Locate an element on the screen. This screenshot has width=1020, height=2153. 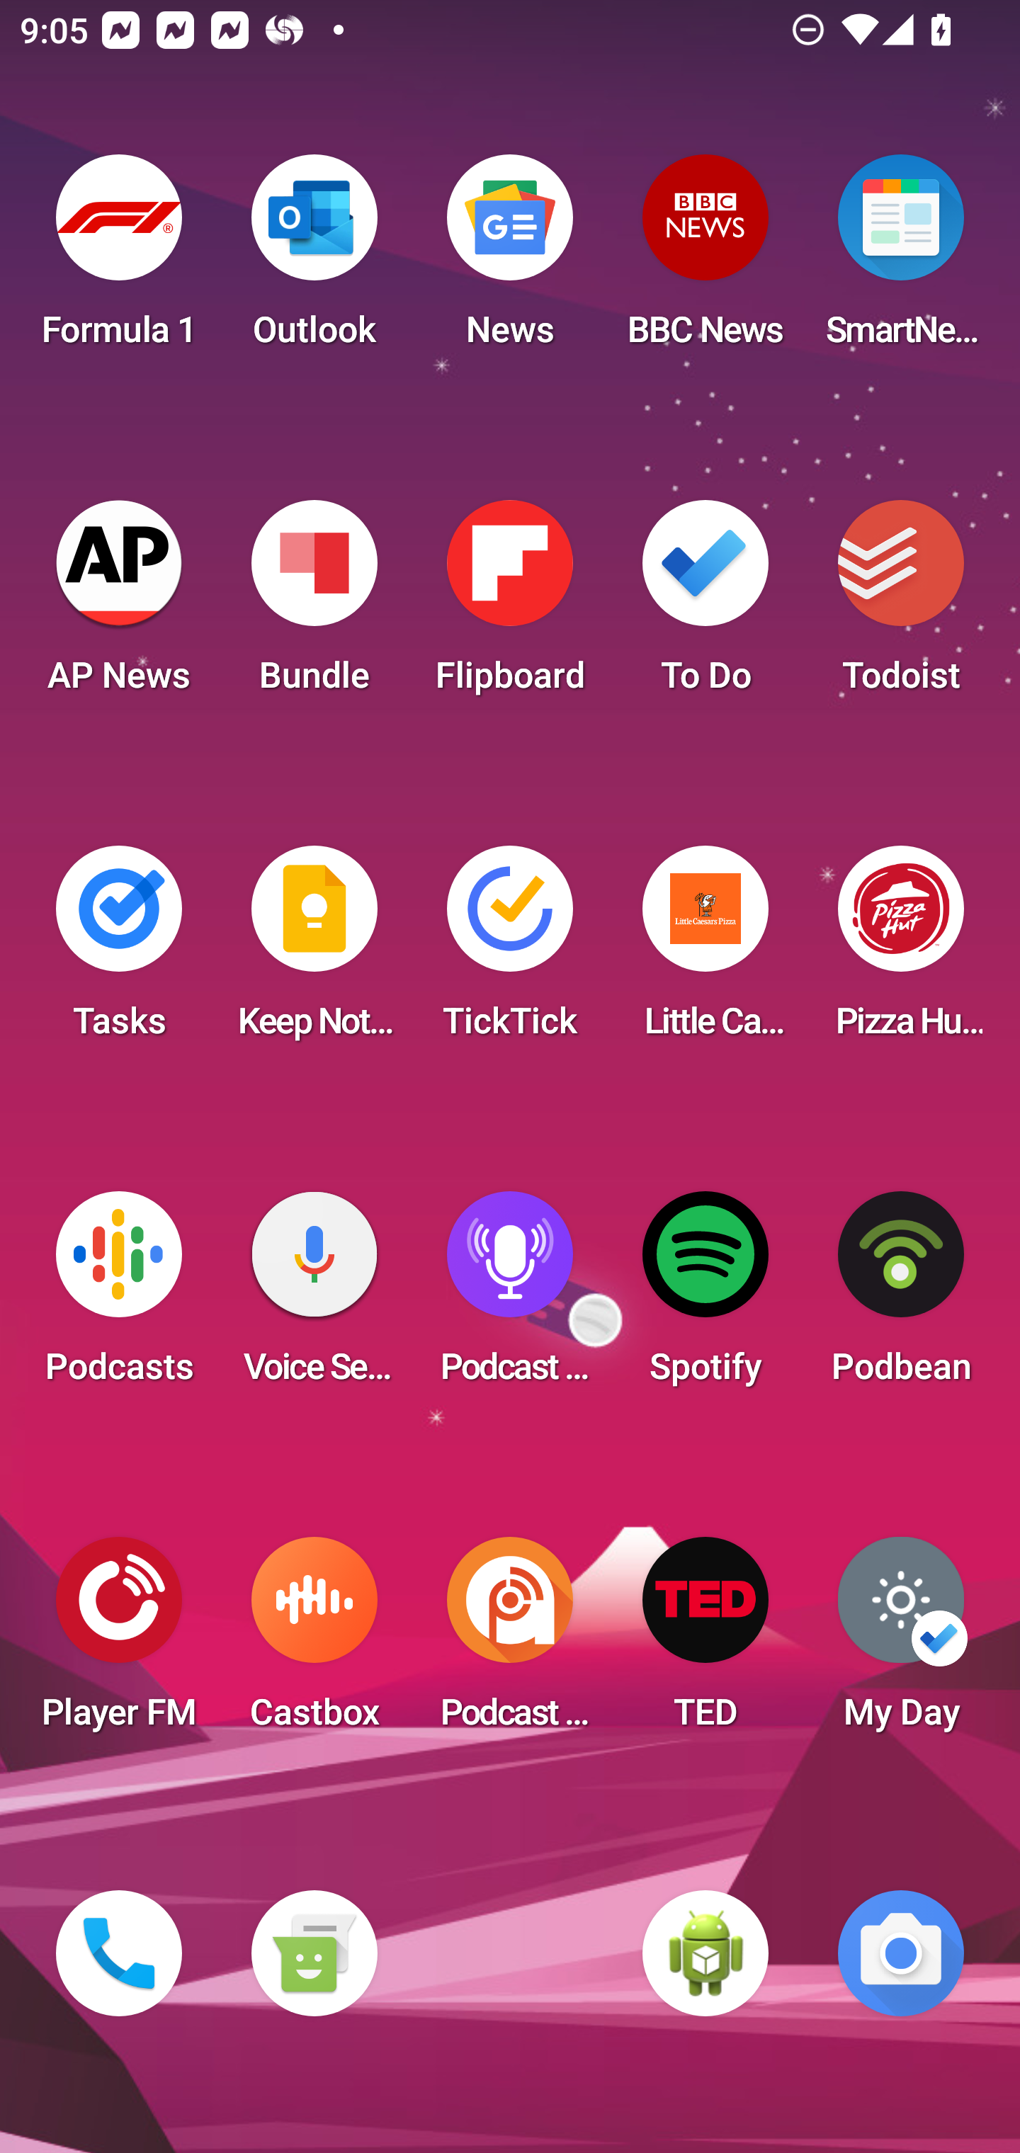
Player FM is located at coordinates (119, 1642).